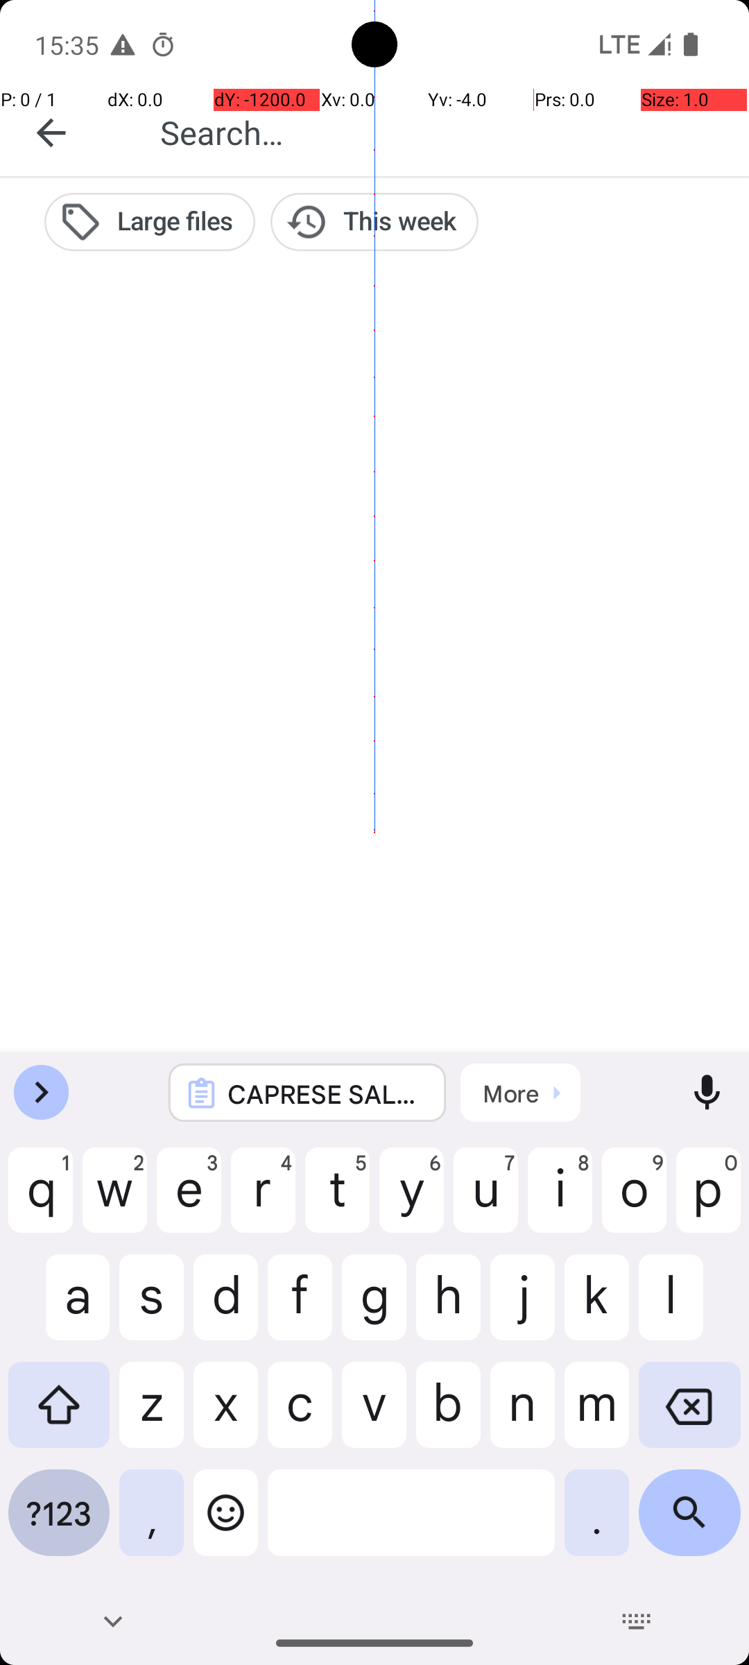 The image size is (749, 1665). I want to click on CAPRESE SALAD SKEWERS  Servings: 1 serving Time: 45 mins  A quick and easy meal, perfect for busy weekdays.  Ingredients: - n/a  Directions: 1. Thread cherry tomatoes, basil leaves, and mozzarella balls onto skewers. Drizzle with balsamic glaze. Feel free to substitute with ingredients you have on hand.  Shared with https://play.google.com/store/apps/details?id=com.flauschcode.broccoli, so click(326, 1093).